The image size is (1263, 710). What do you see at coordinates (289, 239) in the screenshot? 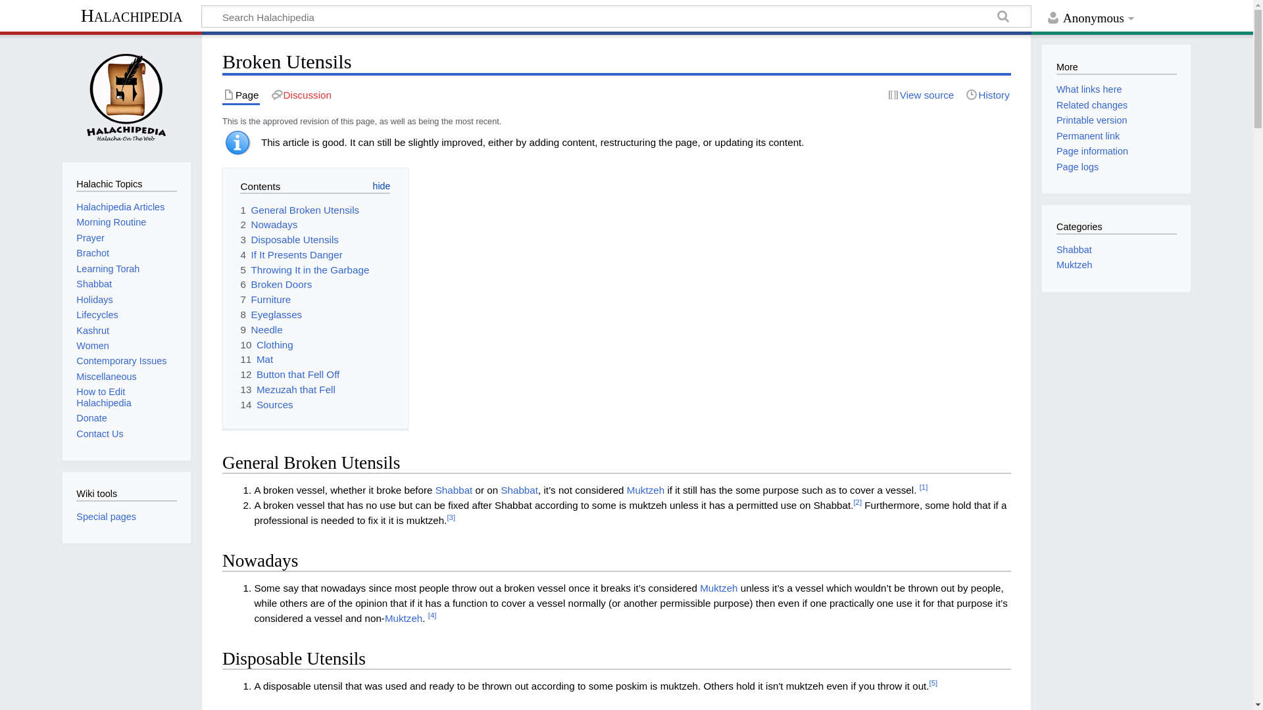
I see `3 Disposable Utensils` at bounding box center [289, 239].